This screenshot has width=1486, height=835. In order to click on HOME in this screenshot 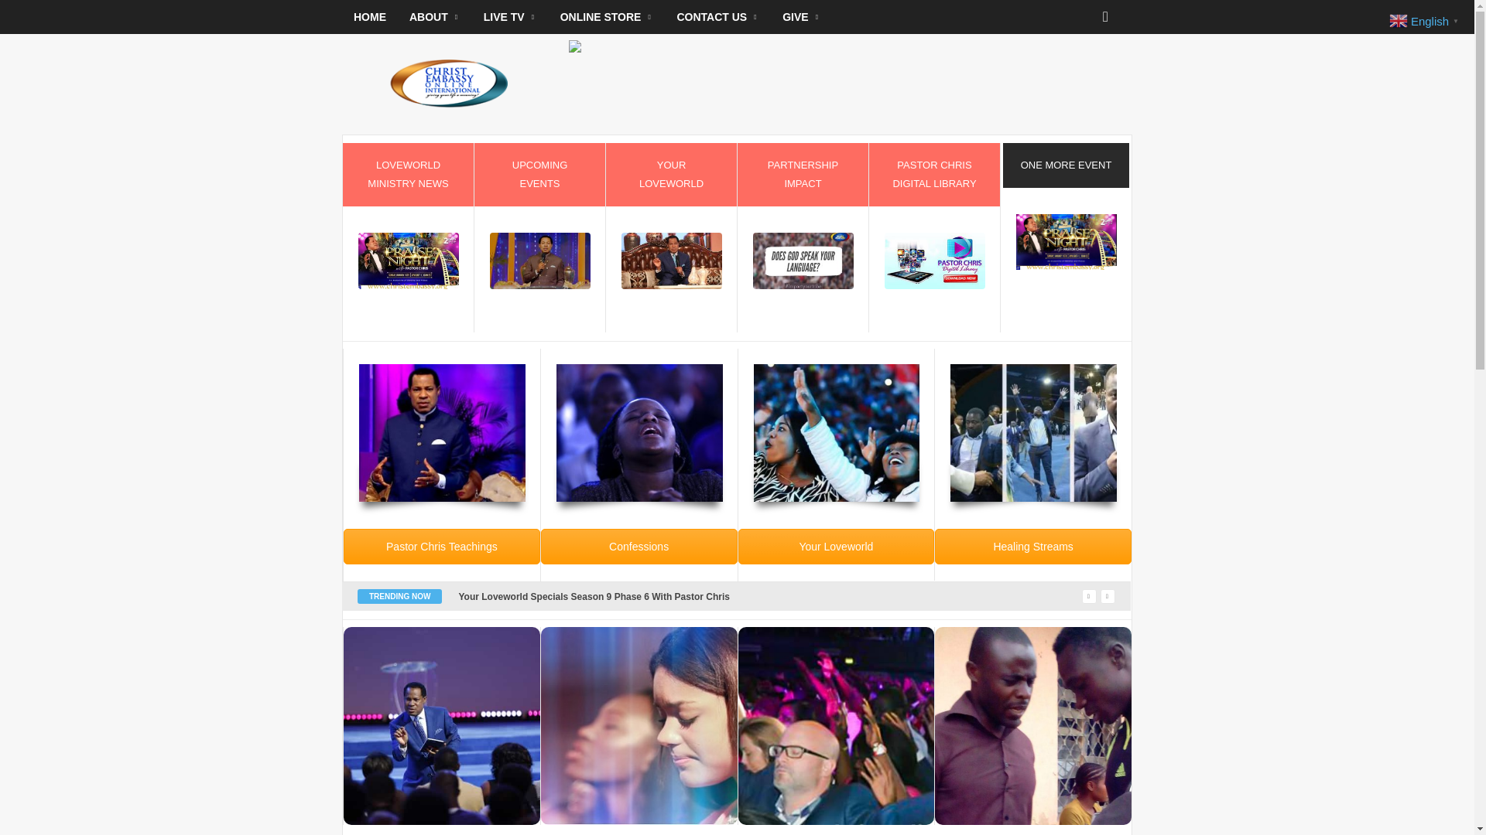, I will do `click(370, 17)`.